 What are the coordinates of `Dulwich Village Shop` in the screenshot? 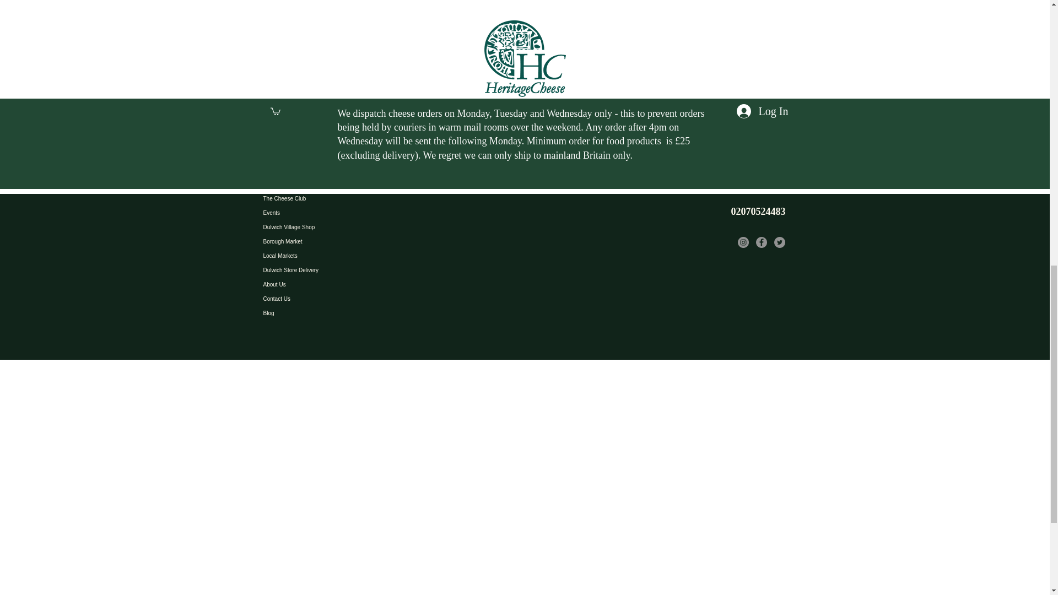 It's located at (346, 227).